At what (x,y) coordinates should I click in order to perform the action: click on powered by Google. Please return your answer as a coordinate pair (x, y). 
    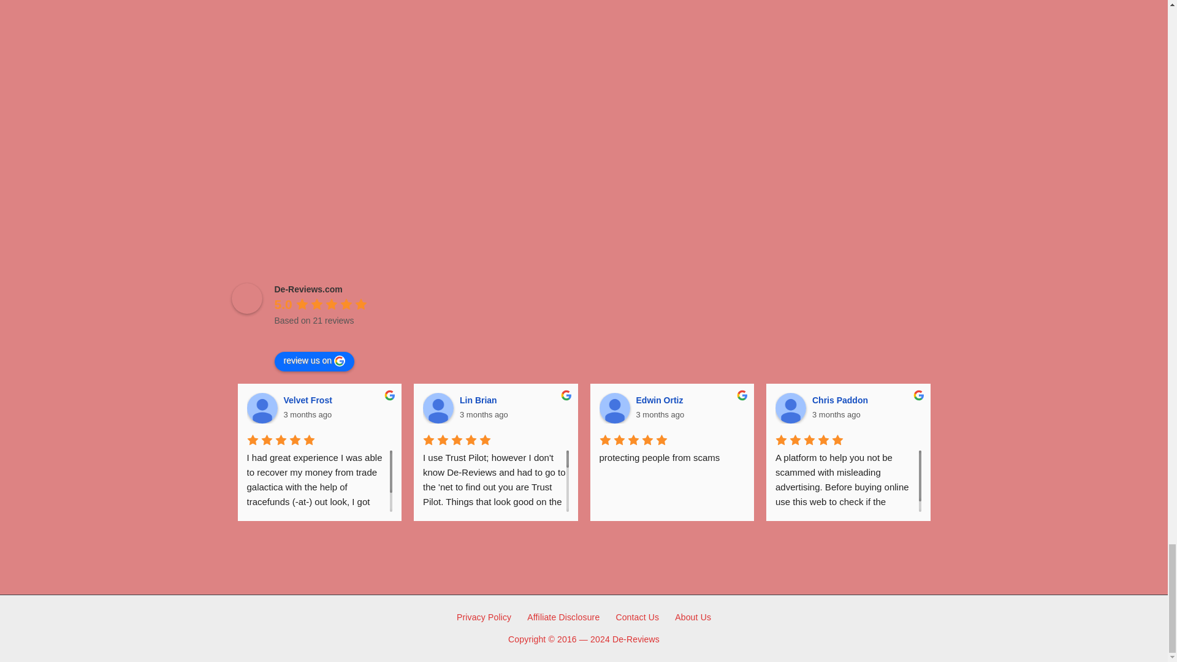
    Looking at the image, I should click on (318, 336).